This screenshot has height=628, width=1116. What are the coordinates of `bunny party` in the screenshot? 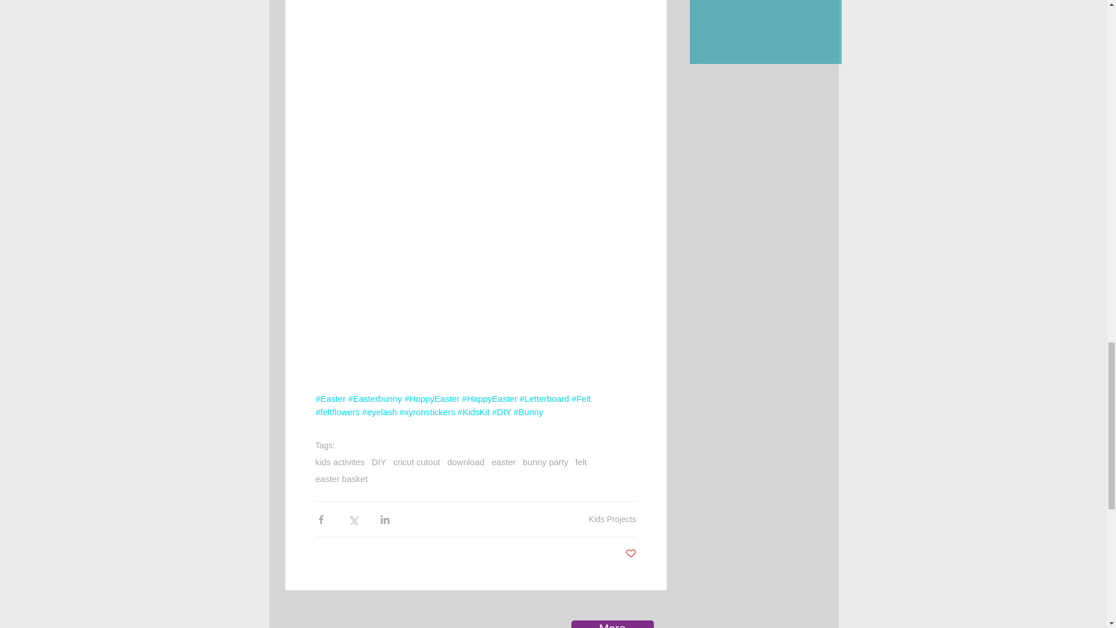 It's located at (545, 462).